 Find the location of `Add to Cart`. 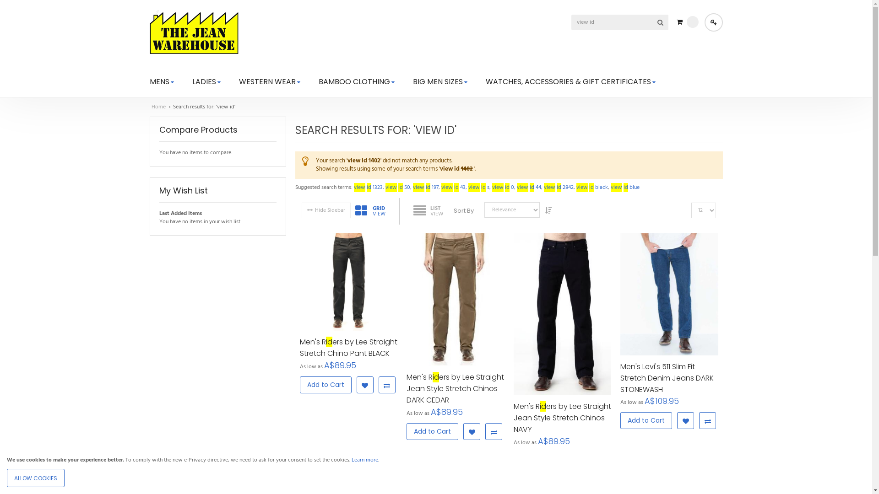

Add to Cart is located at coordinates (432, 432).